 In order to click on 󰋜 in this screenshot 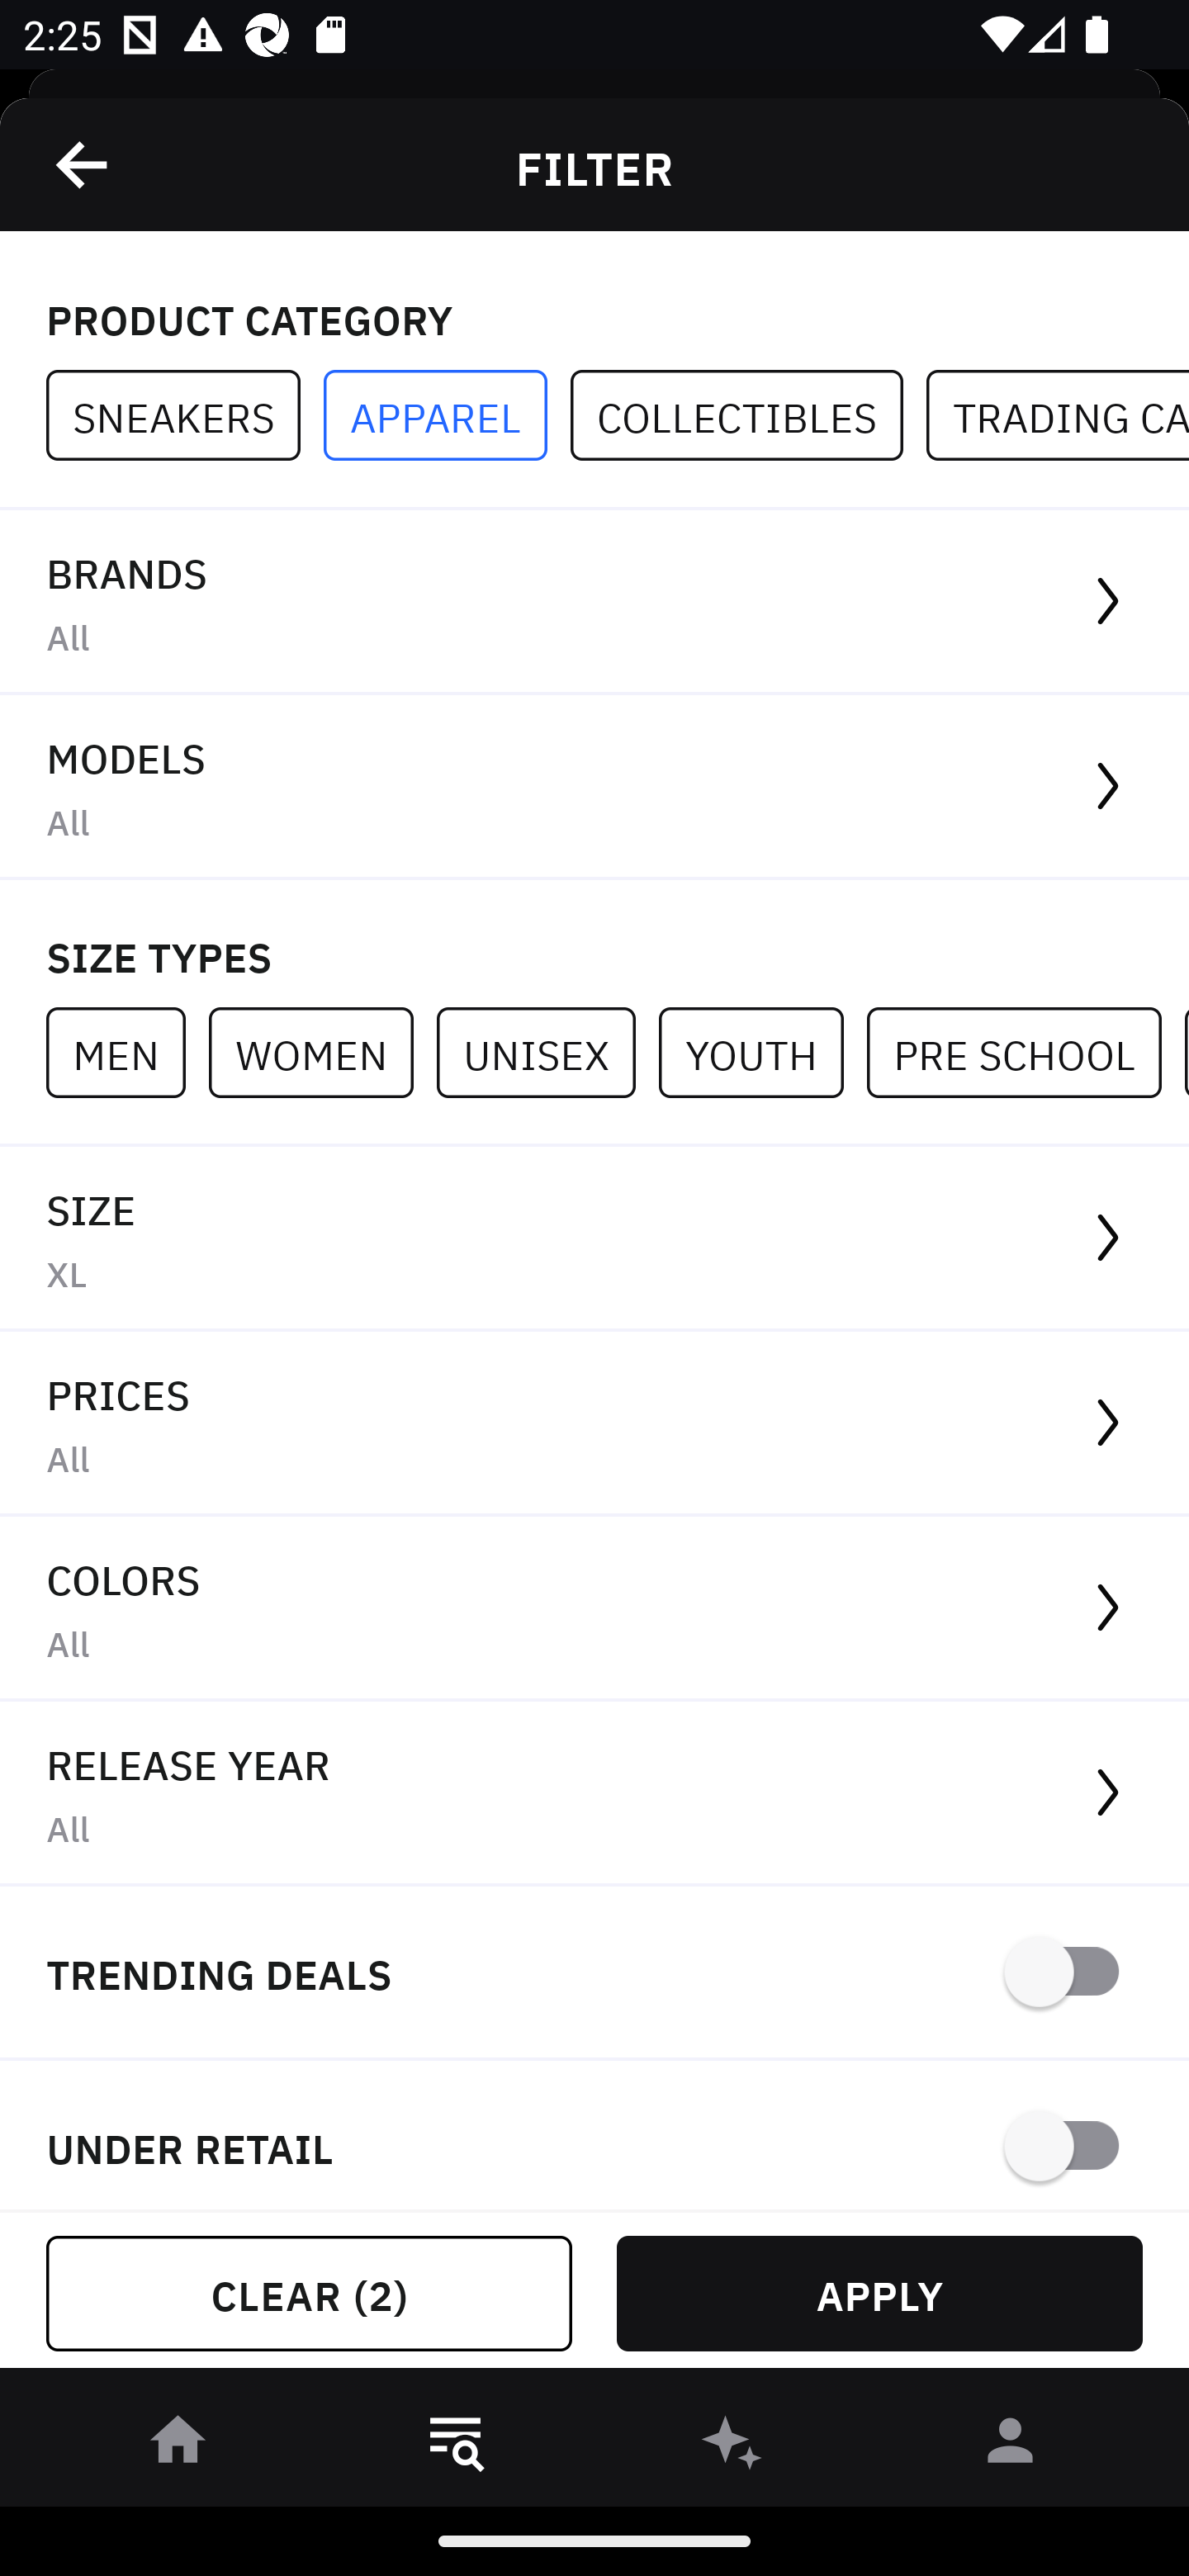, I will do `click(178, 2446)`.